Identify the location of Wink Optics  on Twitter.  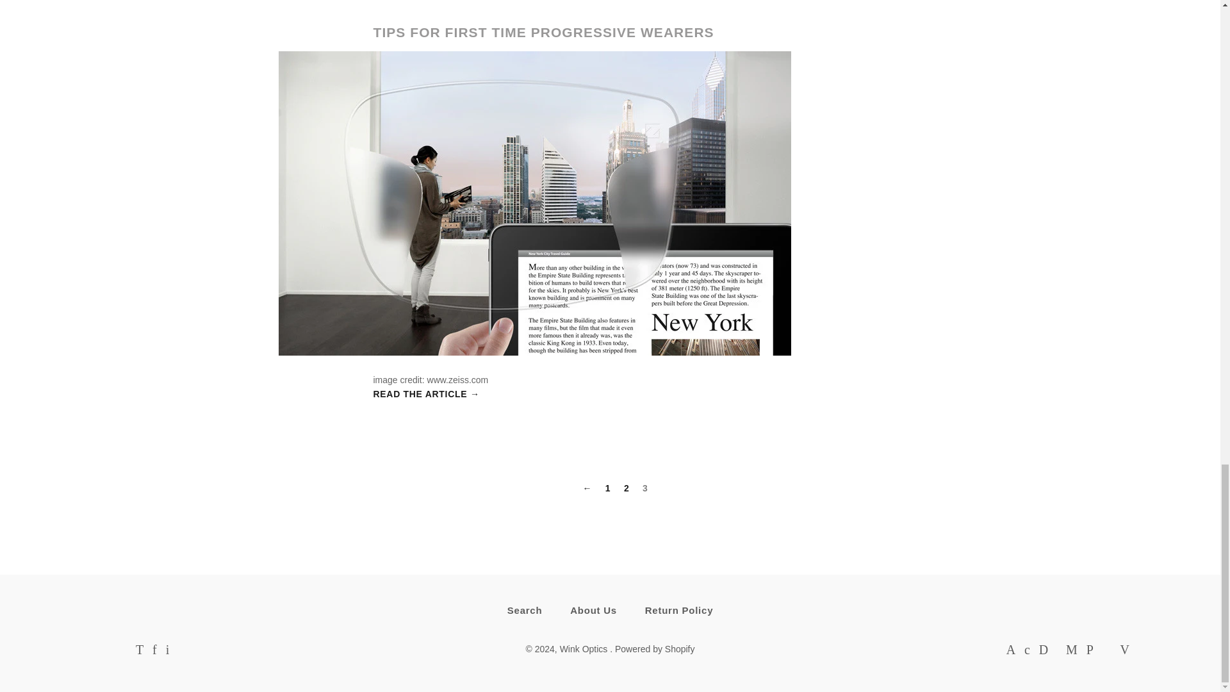
(140, 650).